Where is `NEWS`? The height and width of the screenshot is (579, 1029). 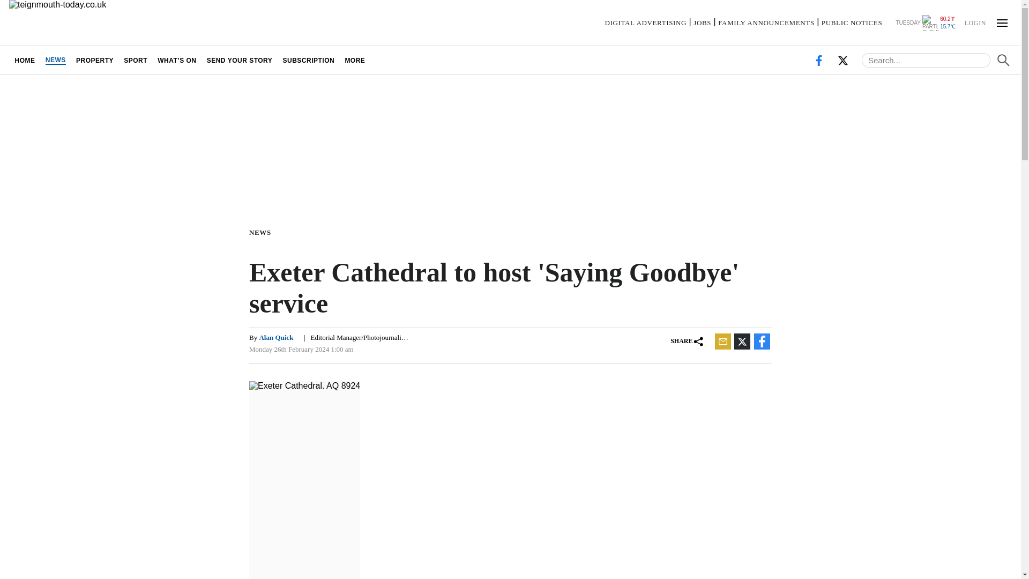
NEWS is located at coordinates (55, 60).